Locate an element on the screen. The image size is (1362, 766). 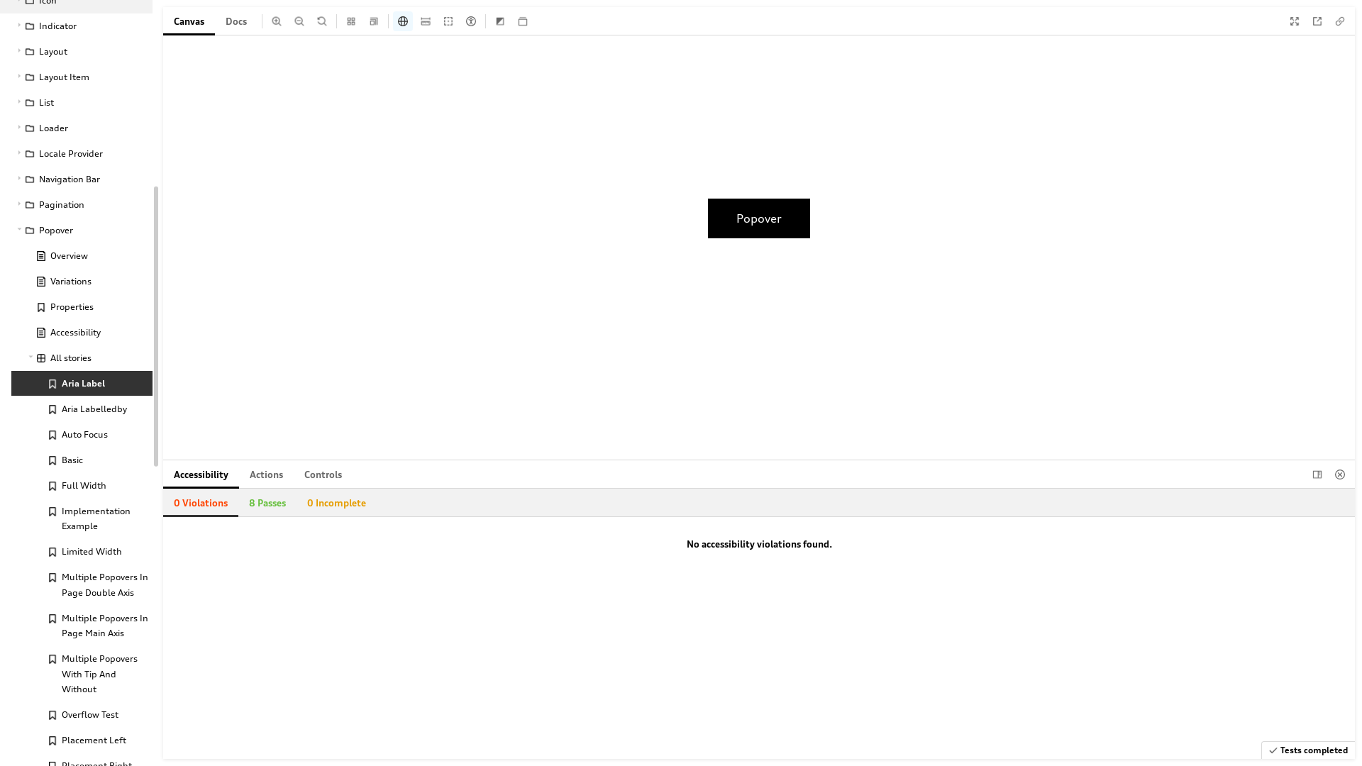
Overflow Test is located at coordinates (82, 715).